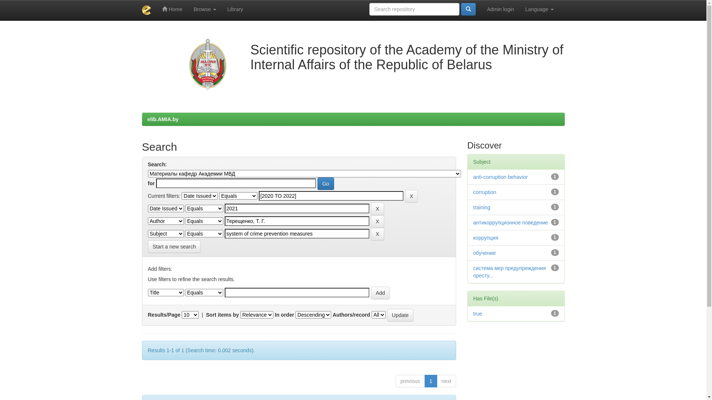 The height and width of the screenshot is (400, 712). I want to click on corruption, so click(485, 192).